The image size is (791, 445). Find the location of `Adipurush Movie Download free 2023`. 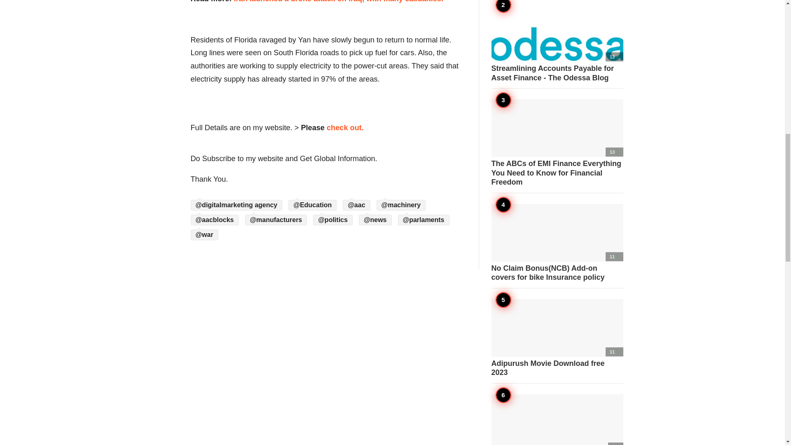

Adipurush Movie Download free 2023 is located at coordinates (557, 338).